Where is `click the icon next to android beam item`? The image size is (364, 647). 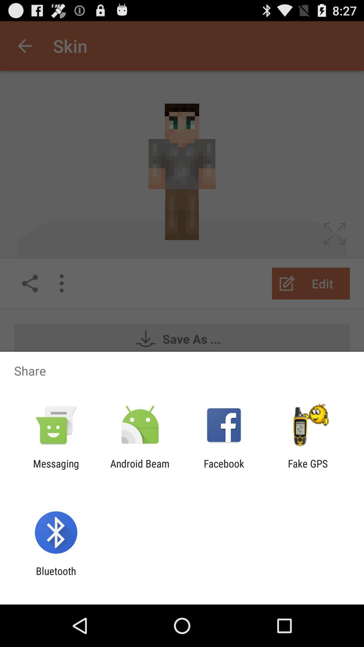 click the icon next to android beam item is located at coordinates (224, 469).